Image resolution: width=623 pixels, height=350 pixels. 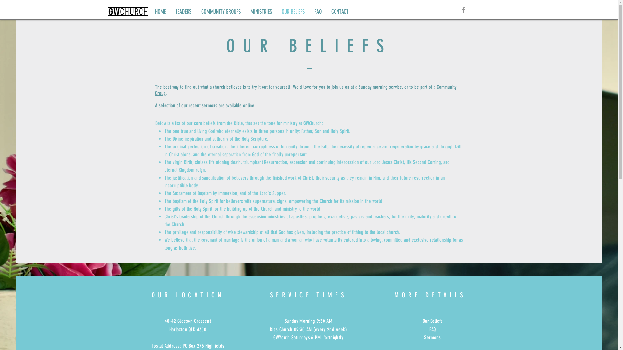 What do you see at coordinates (261, 12) in the screenshot?
I see `MINISTRIES` at bounding box center [261, 12].